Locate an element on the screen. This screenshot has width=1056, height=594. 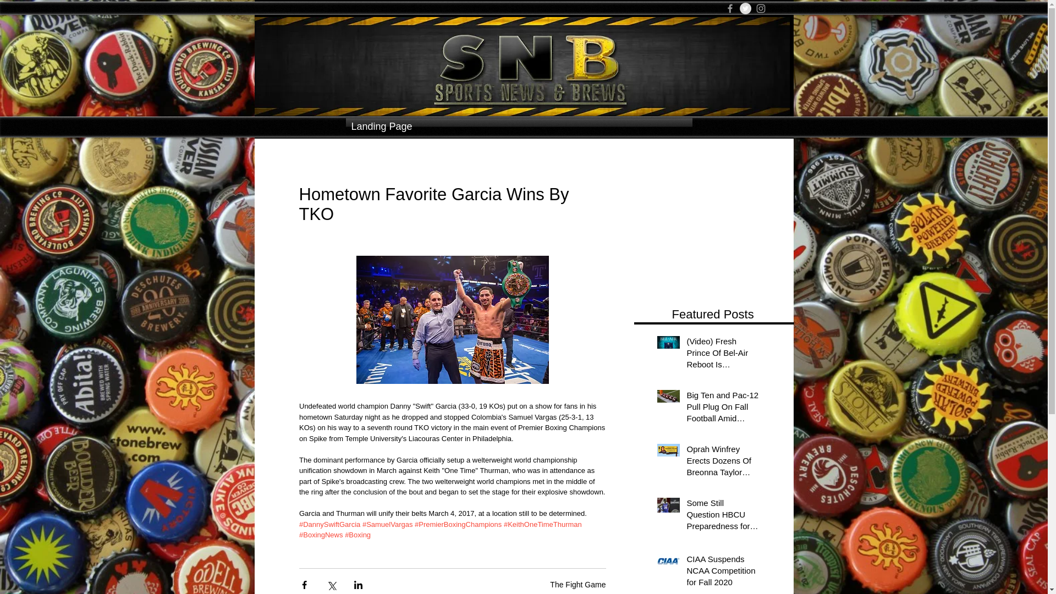
Some Still Question HBCU Preparedness for Blue Chip Athletes is located at coordinates (722, 516).